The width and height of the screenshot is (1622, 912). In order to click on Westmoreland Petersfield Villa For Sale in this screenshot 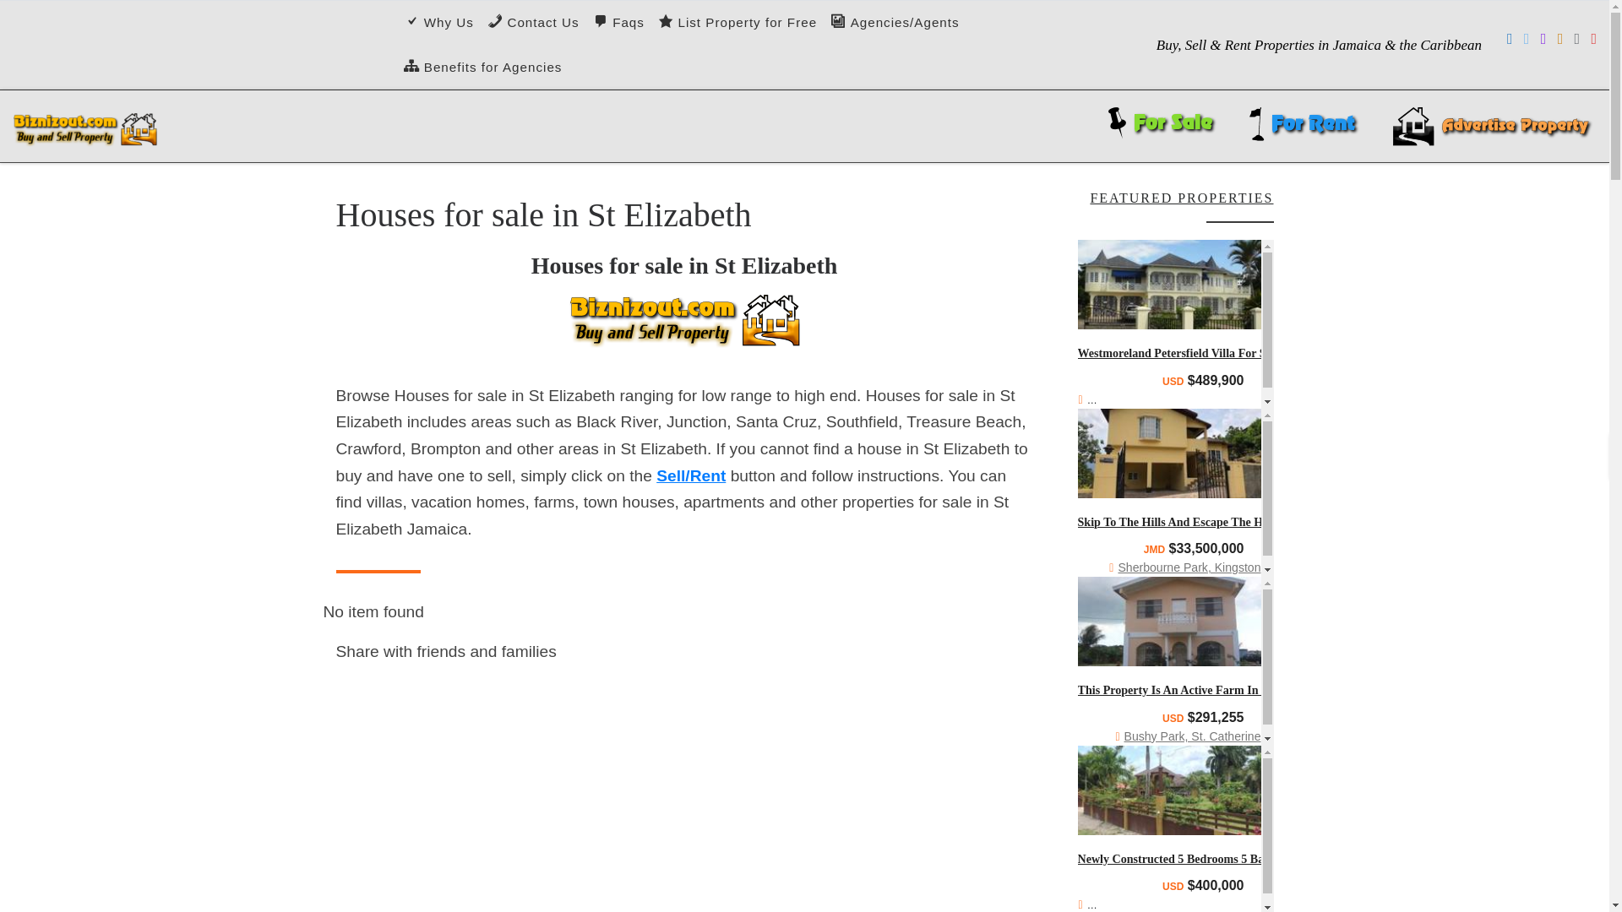, I will do `click(1179, 353)`.